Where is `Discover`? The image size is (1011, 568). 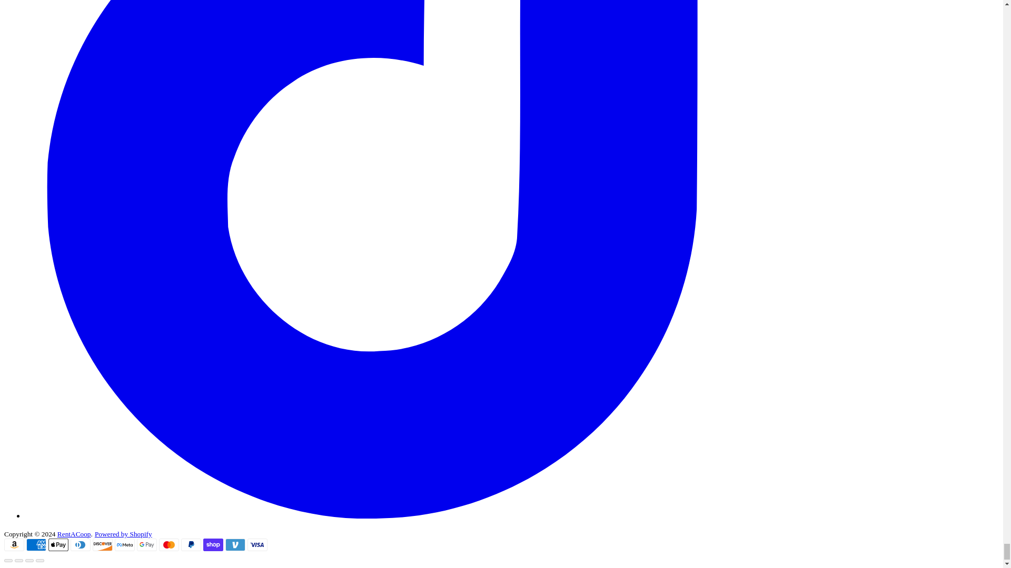
Discover is located at coordinates (102, 544).